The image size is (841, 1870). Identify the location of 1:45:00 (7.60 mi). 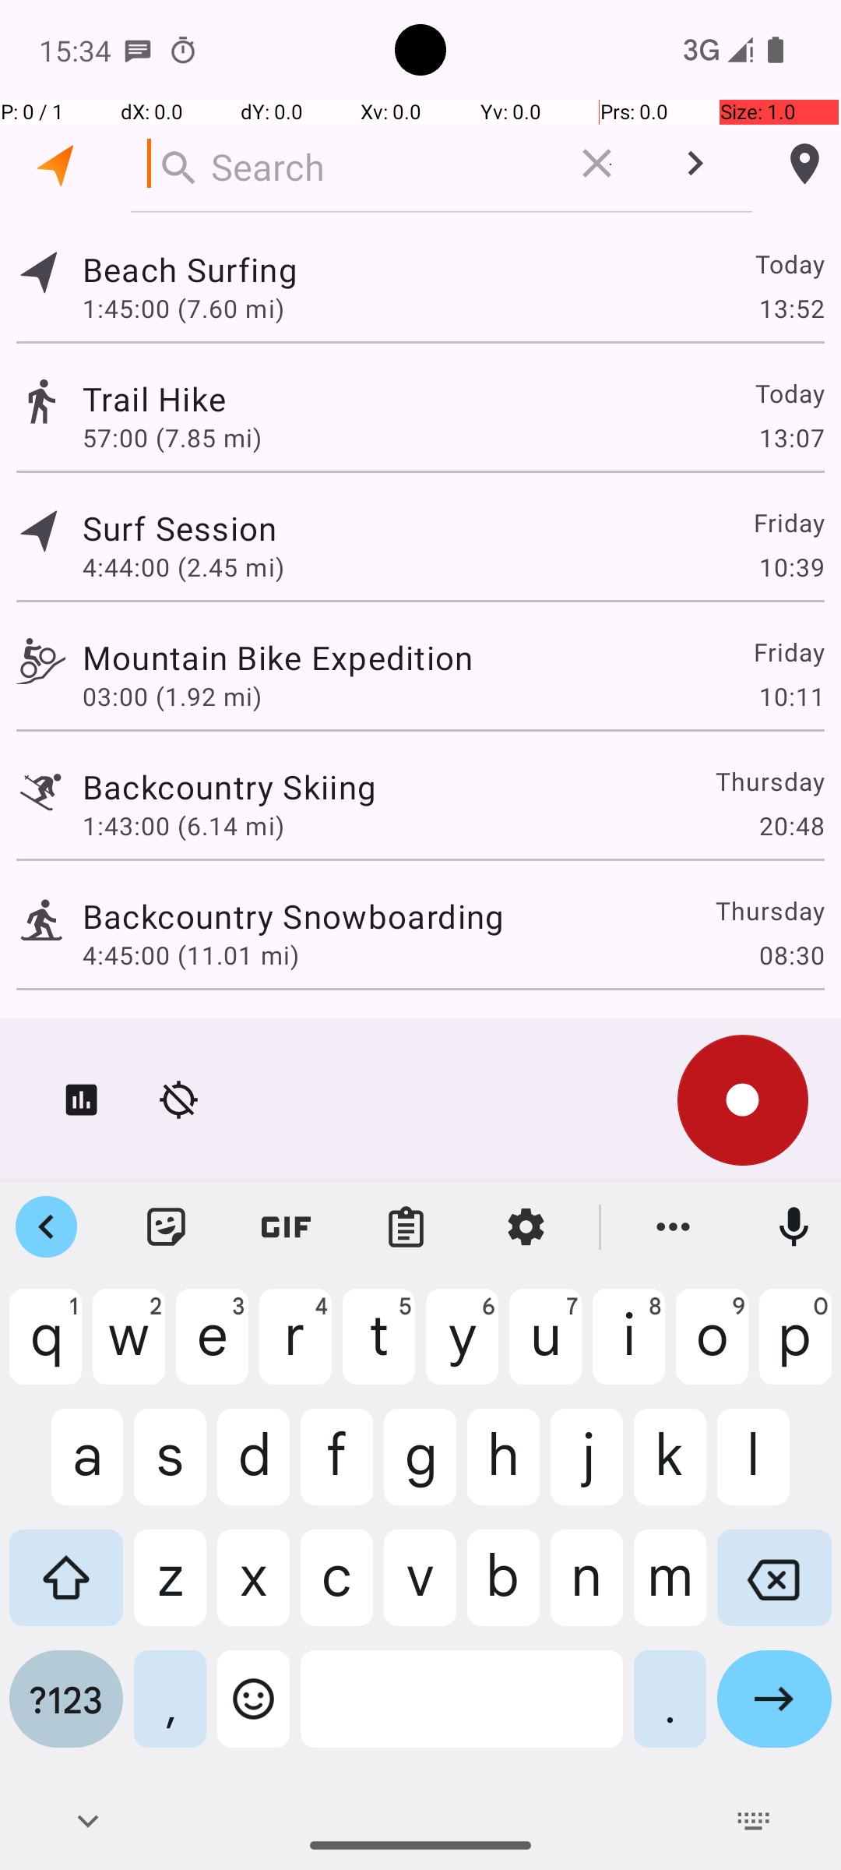
(184, 308).